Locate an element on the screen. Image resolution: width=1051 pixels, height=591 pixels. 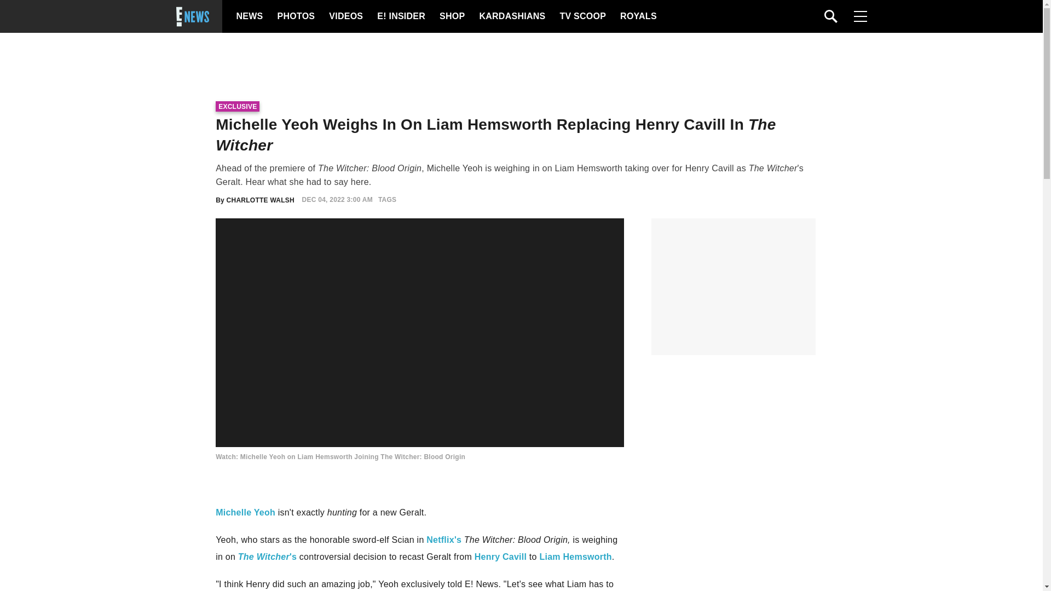
SHOP is located at coordinates (451, 16).